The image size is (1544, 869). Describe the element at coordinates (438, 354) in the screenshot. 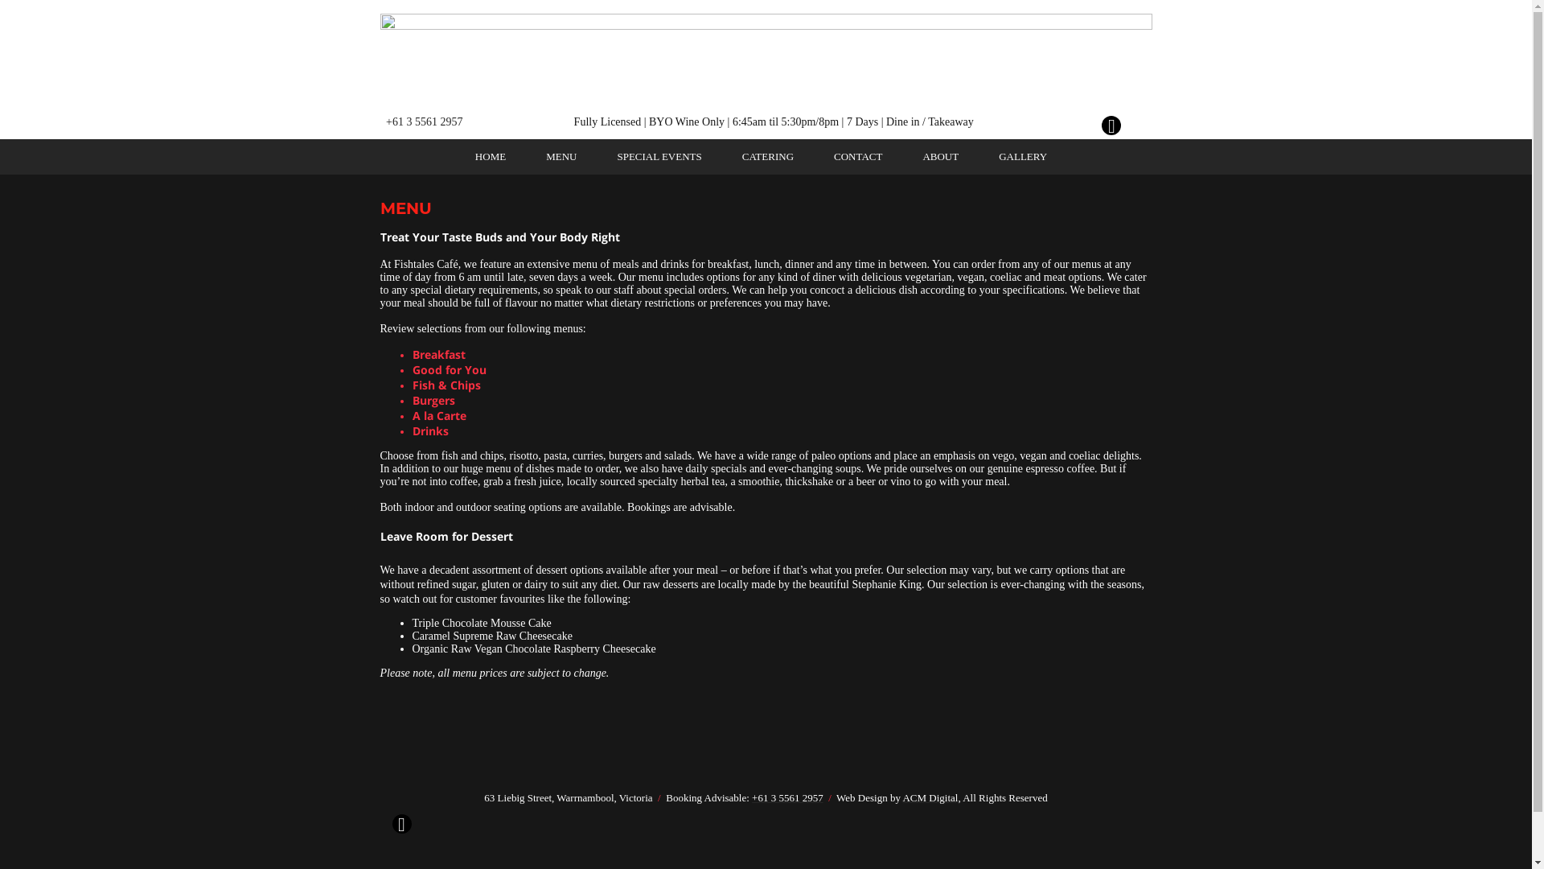

I see `Breakfast` at that location.